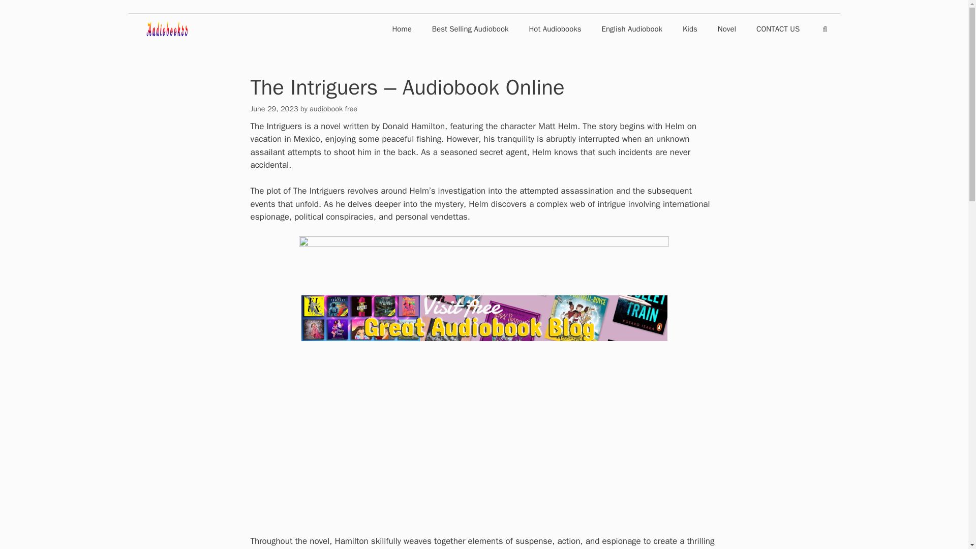  I want to click on Best Selling Audiobook, so click(470, 28).